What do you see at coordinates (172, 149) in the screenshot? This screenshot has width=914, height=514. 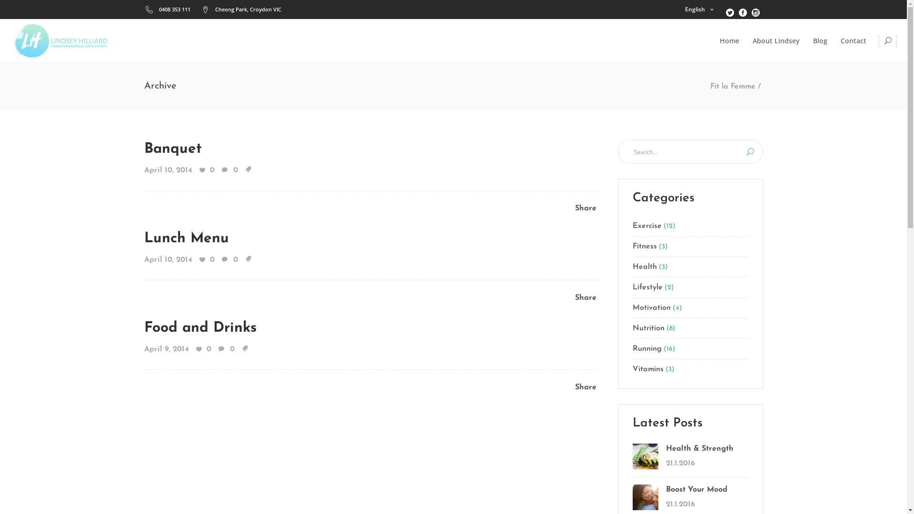 I see `Banquet` at bounding box center [172, 149].